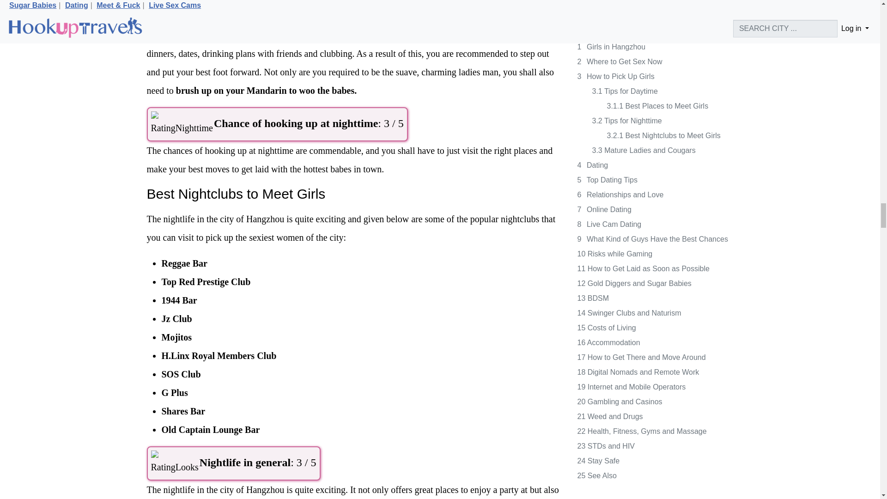  I want to click on RatingNighttime, so click(182, 124).